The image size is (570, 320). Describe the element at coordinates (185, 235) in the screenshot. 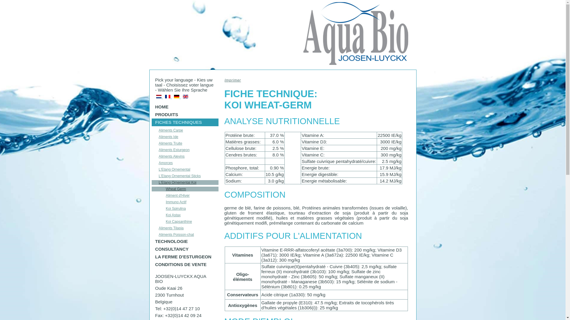

I see `Aliments Poisson-chat` at that location.